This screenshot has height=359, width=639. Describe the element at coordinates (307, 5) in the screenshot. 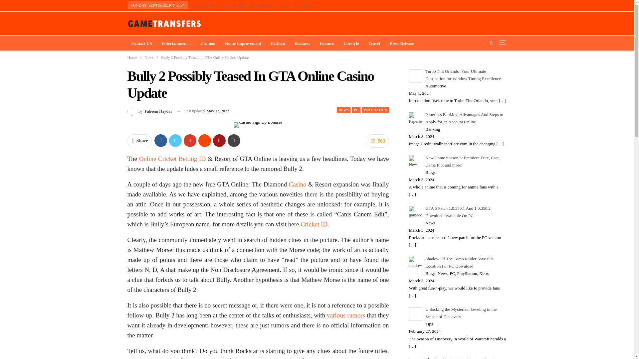

I see `News` at that location.